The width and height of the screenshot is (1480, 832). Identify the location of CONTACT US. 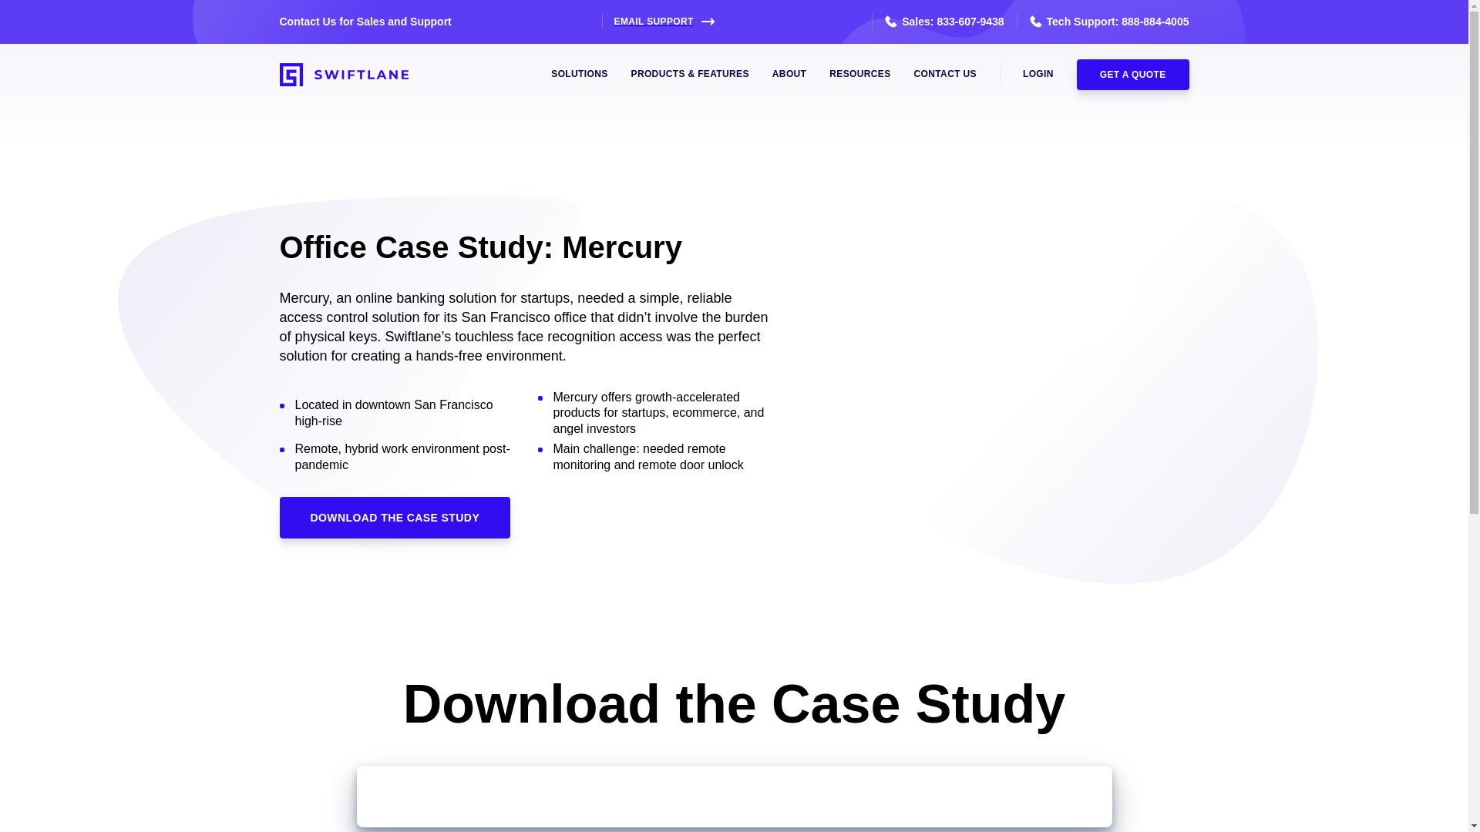
(945, 74).